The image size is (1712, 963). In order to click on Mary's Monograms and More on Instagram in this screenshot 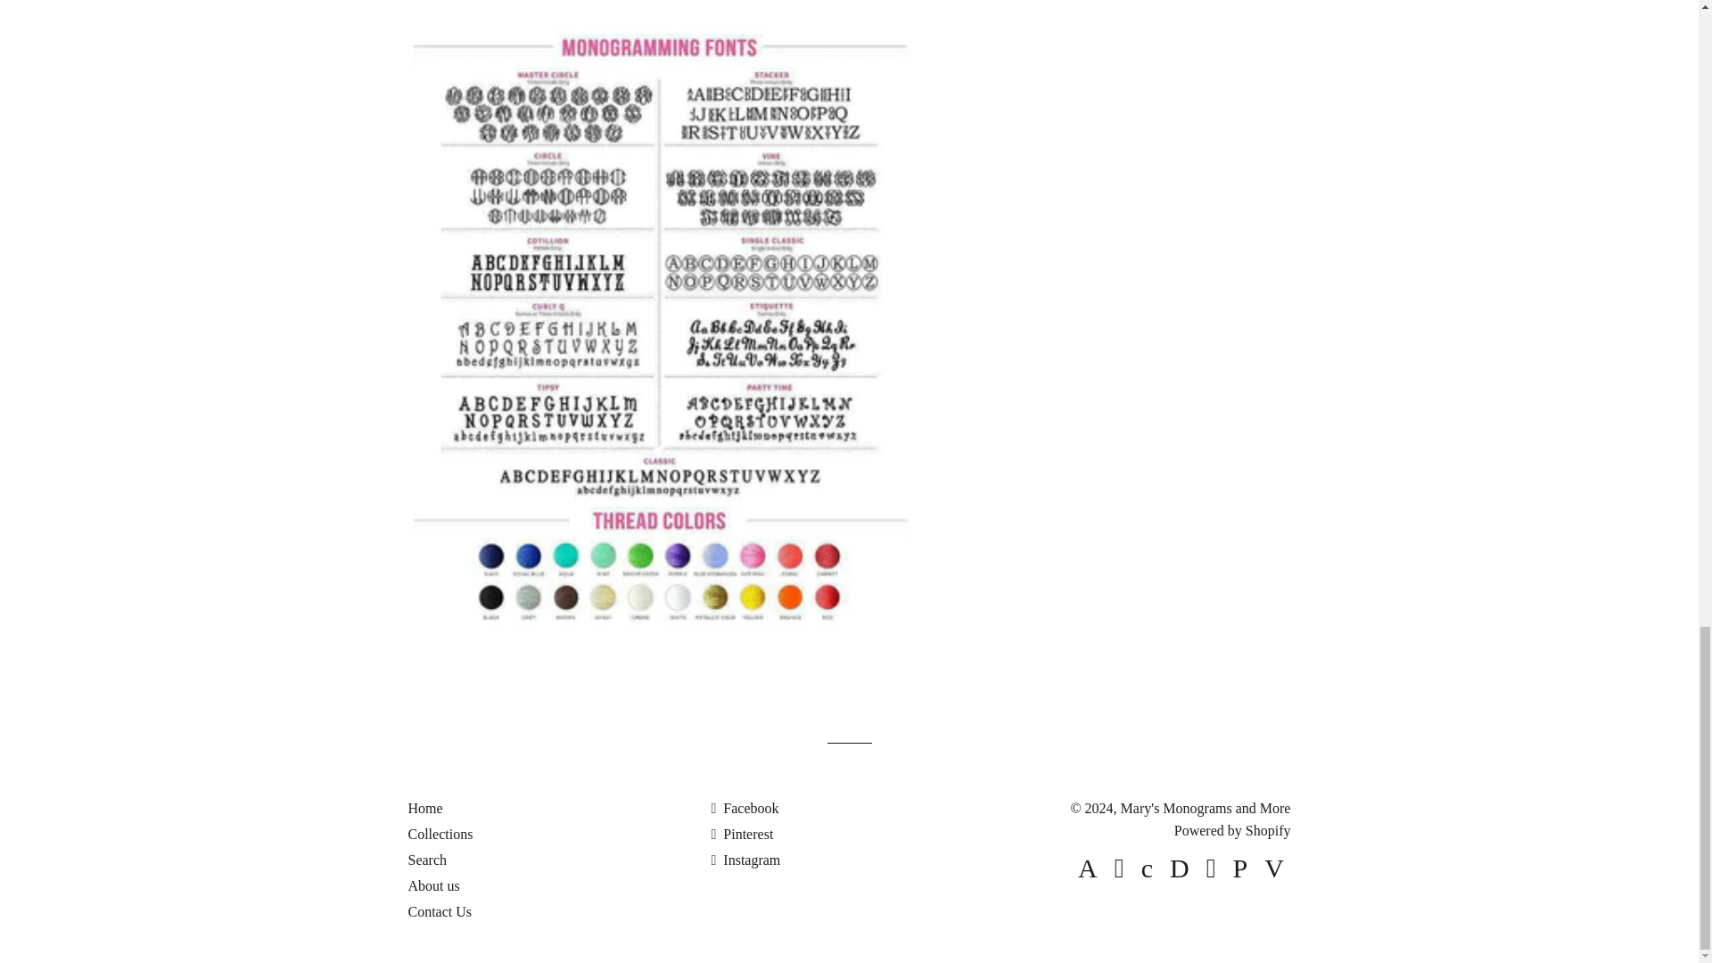, I will do `click(745, 860)`.